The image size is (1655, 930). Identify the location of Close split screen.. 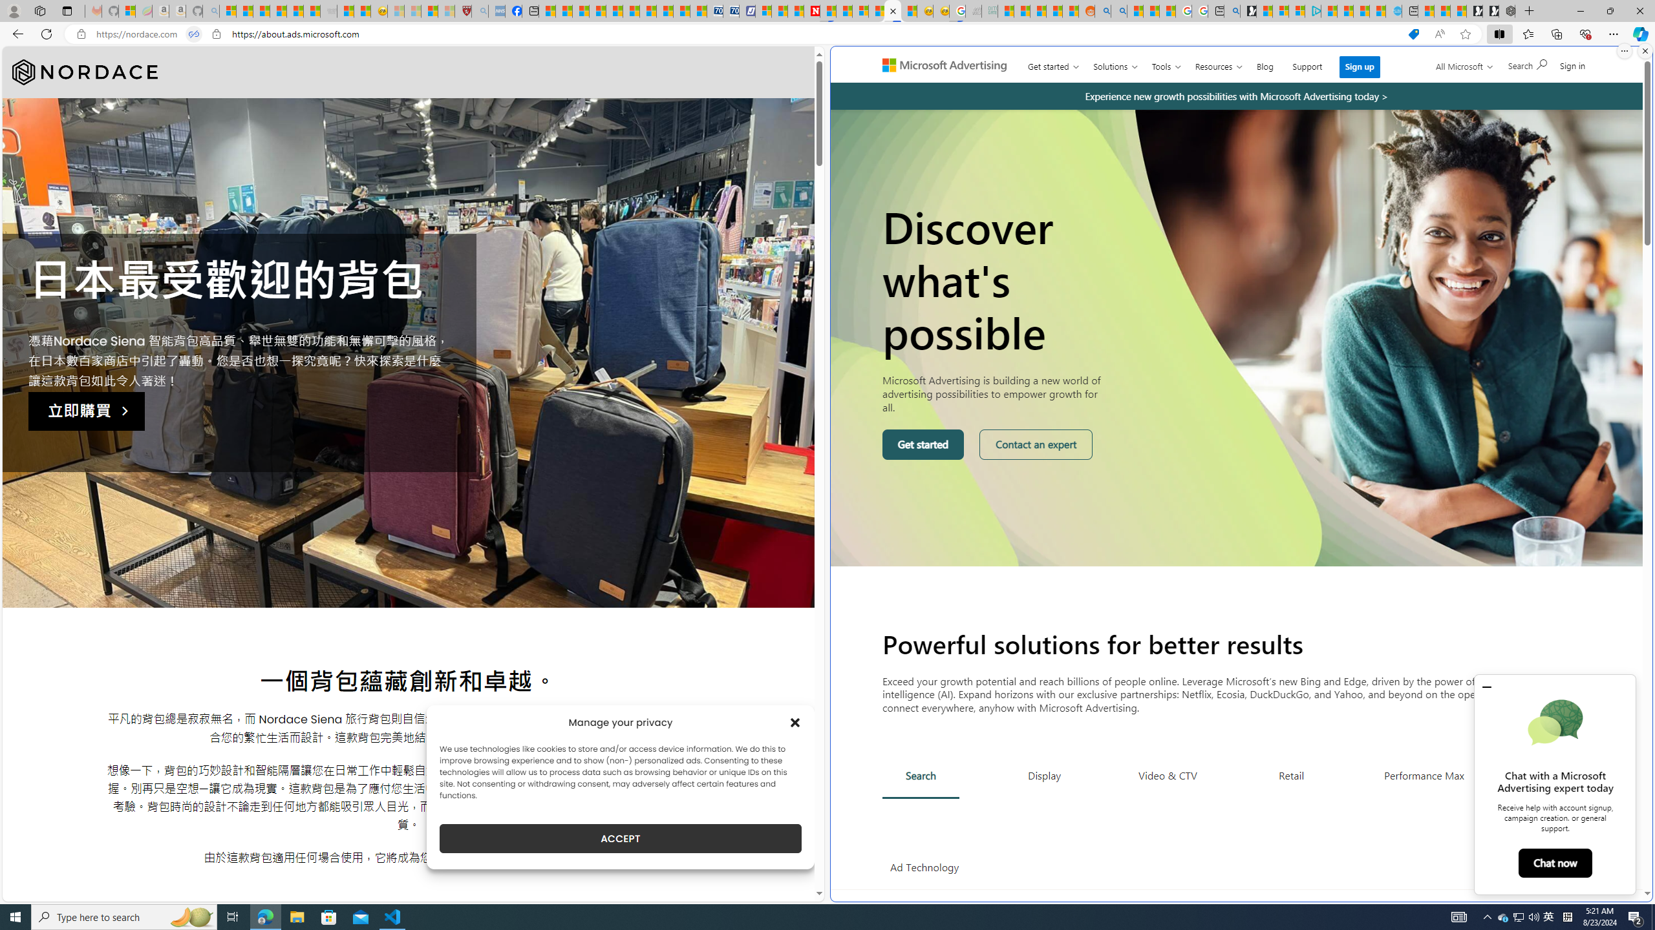
(1645, 51).